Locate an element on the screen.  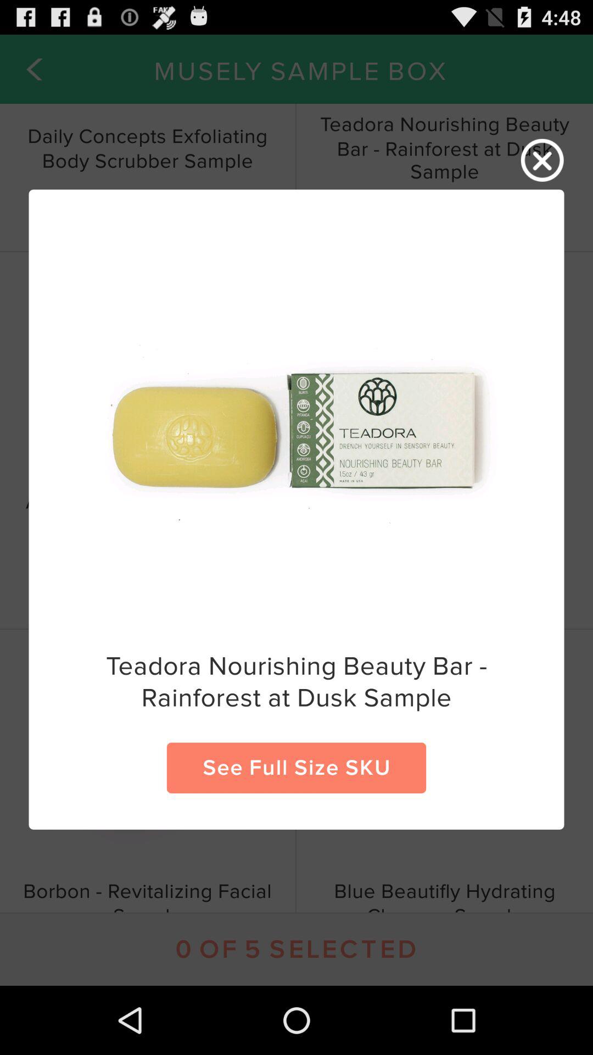
turn off icon at the bottom is located at coordinates (296, 768).